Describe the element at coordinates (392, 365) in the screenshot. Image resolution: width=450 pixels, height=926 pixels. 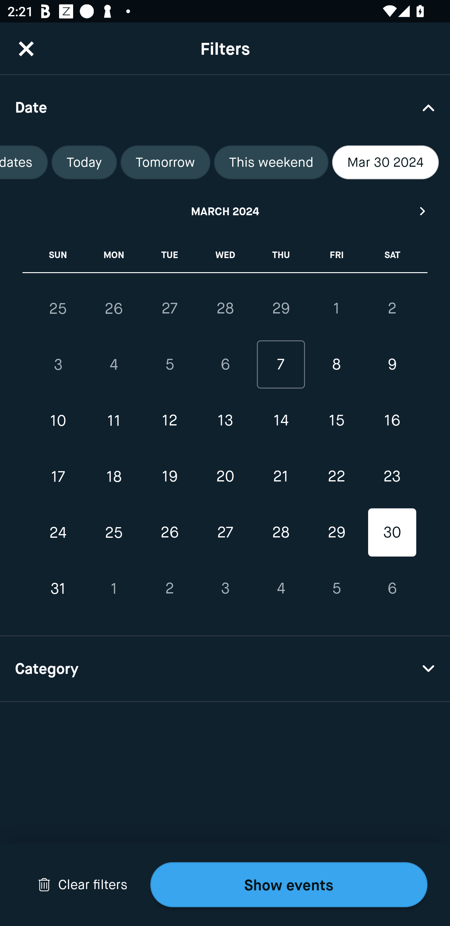
I see `9` at that location.